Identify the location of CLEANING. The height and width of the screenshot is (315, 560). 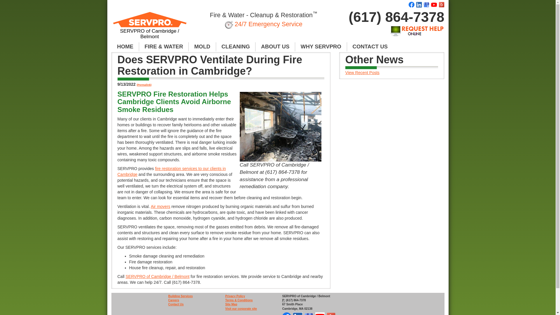
(236, 47).